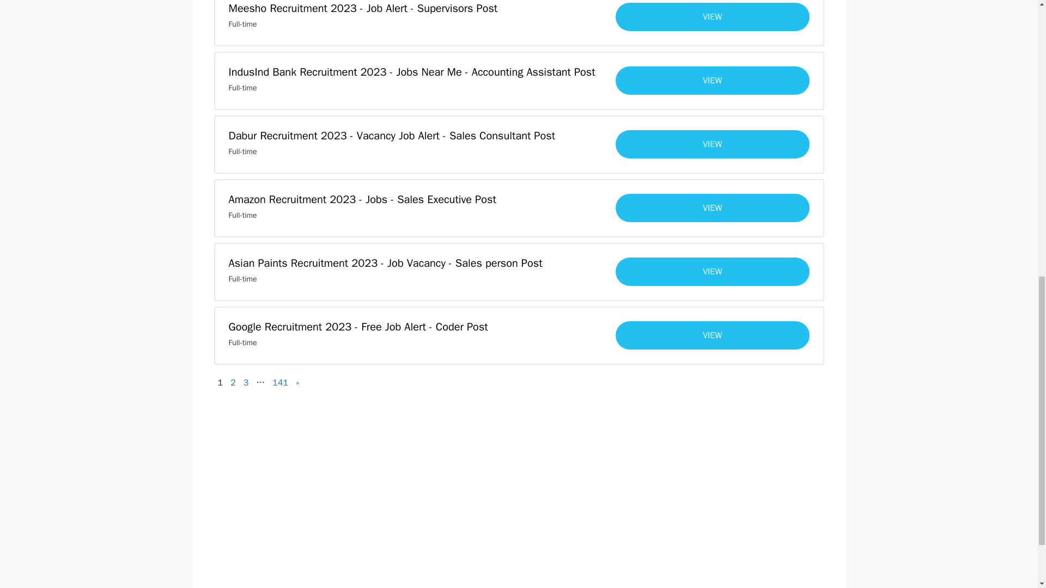 The width and height of the screenshot is (1046, 588). I want to click on VIEW, so click(713, 335).